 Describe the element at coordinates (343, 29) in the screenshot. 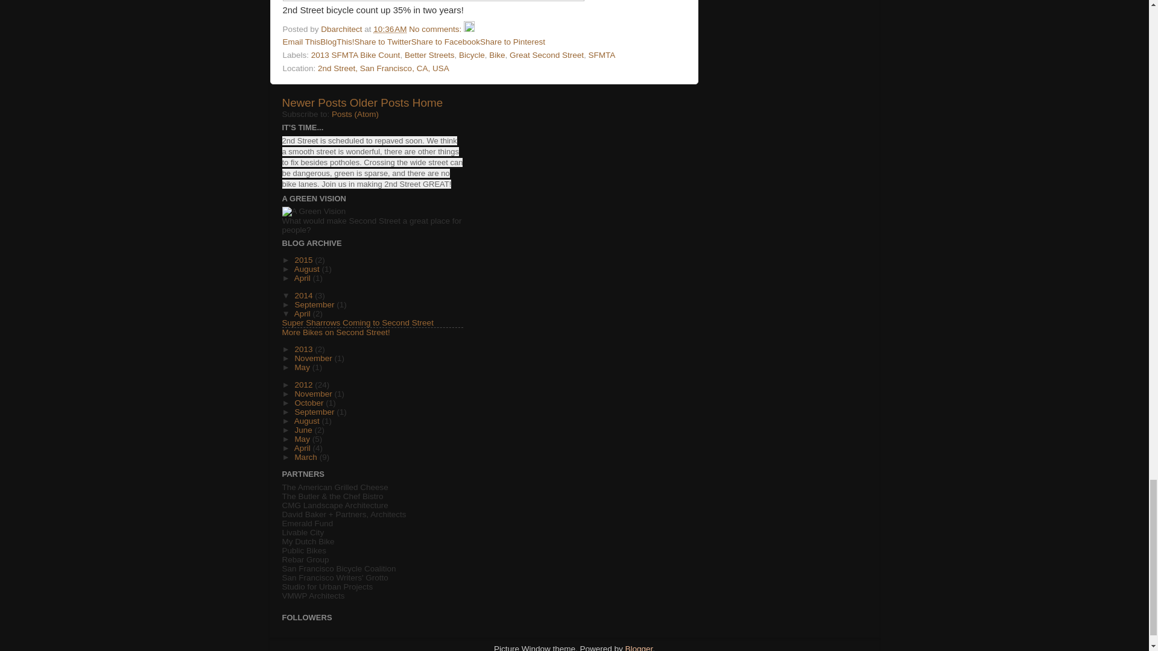

I see `author profile` at that location.